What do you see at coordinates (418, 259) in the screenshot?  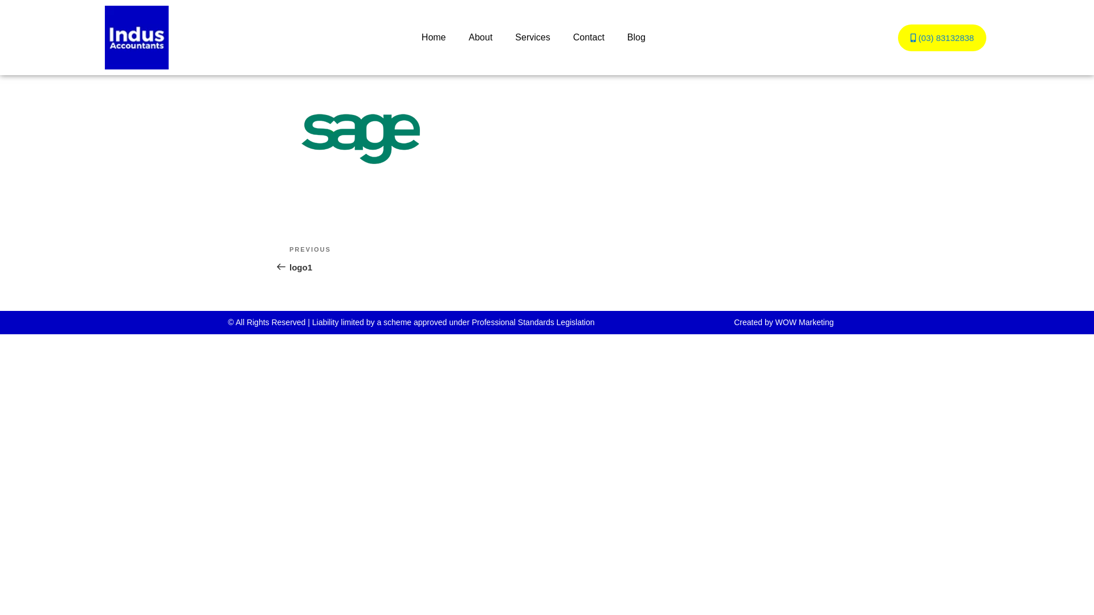 I see `PREVIOUS
logo1` at bounding box center [418, 259].